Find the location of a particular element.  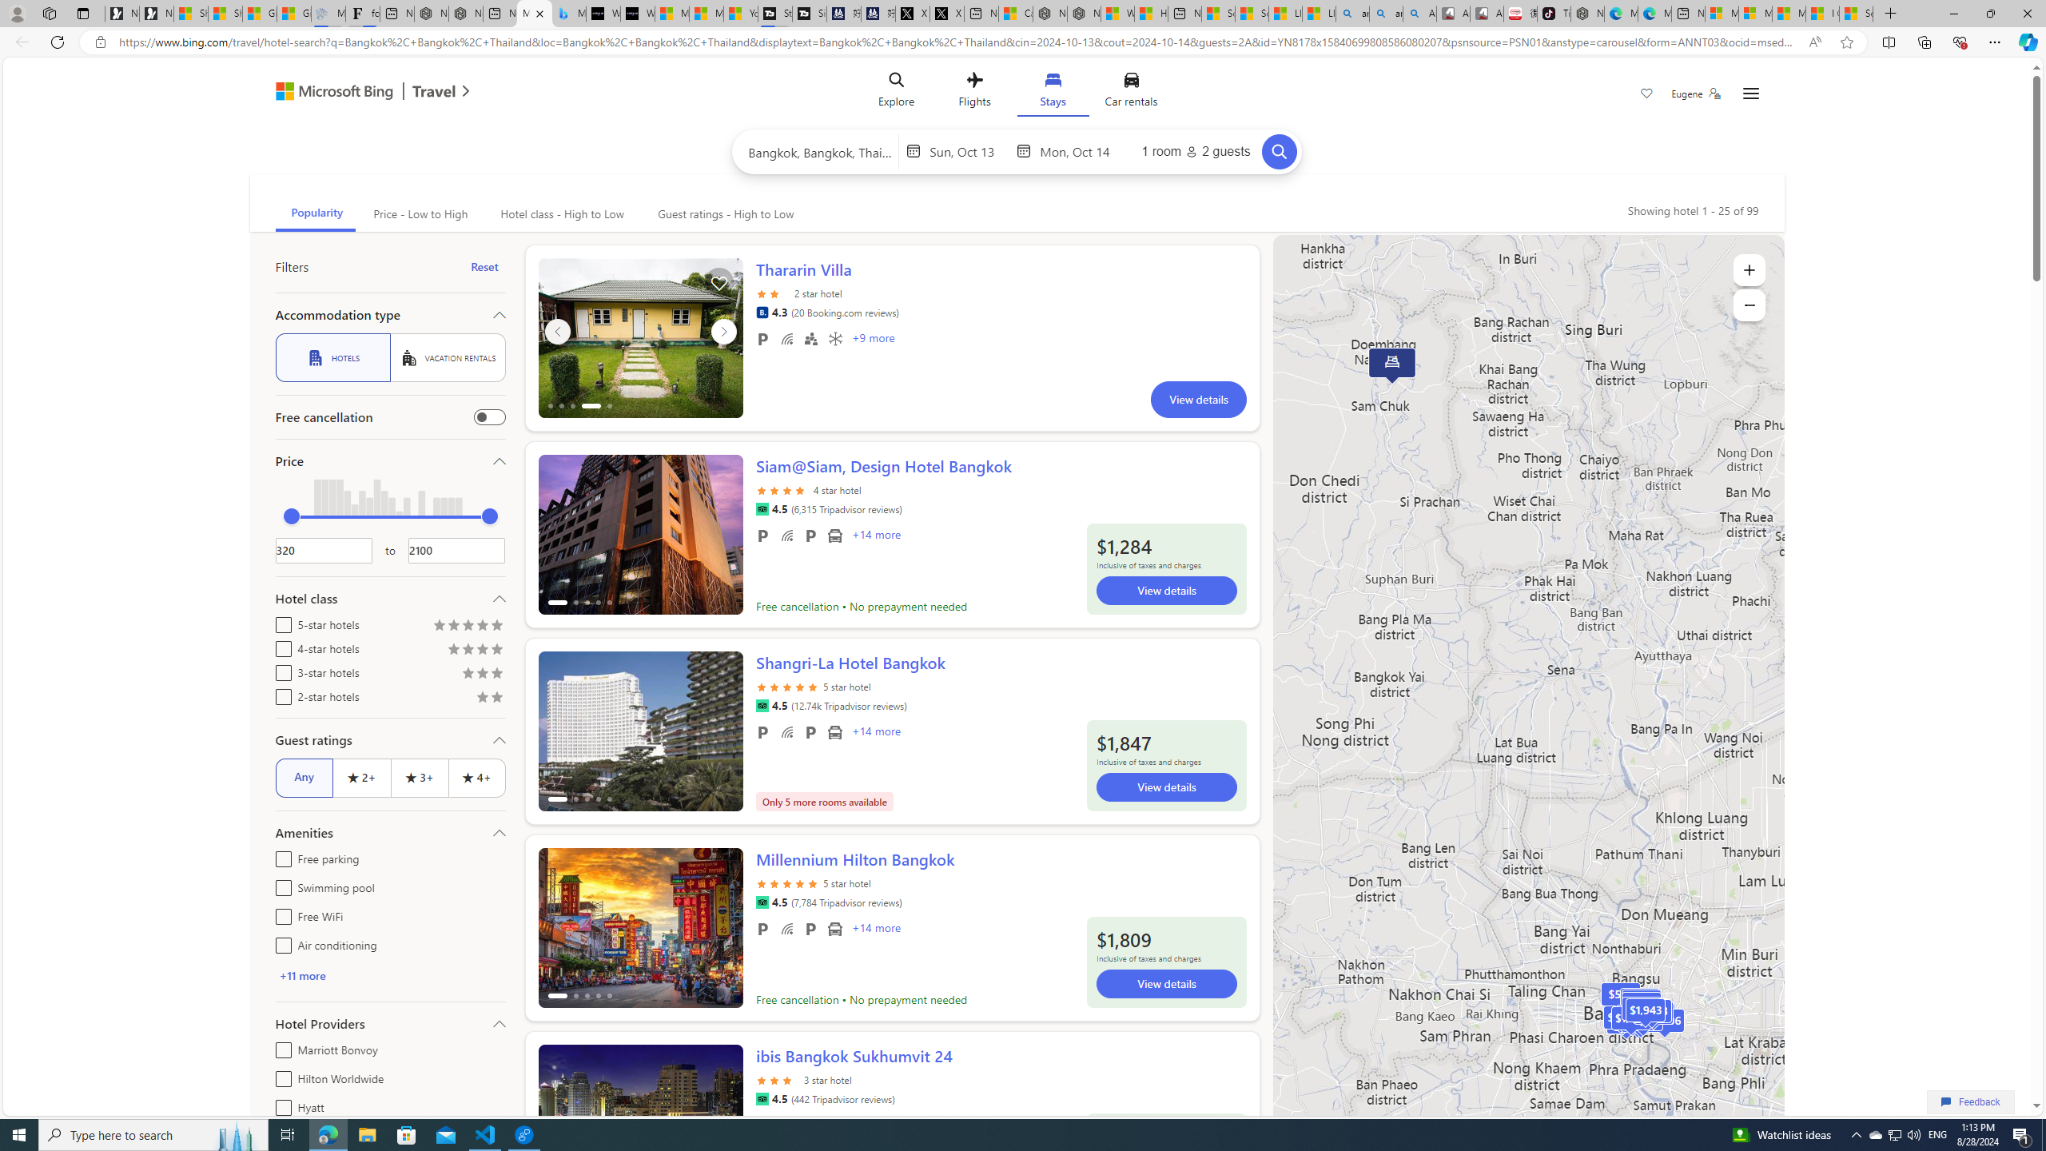

2+ is located at coordinates (360, 777).